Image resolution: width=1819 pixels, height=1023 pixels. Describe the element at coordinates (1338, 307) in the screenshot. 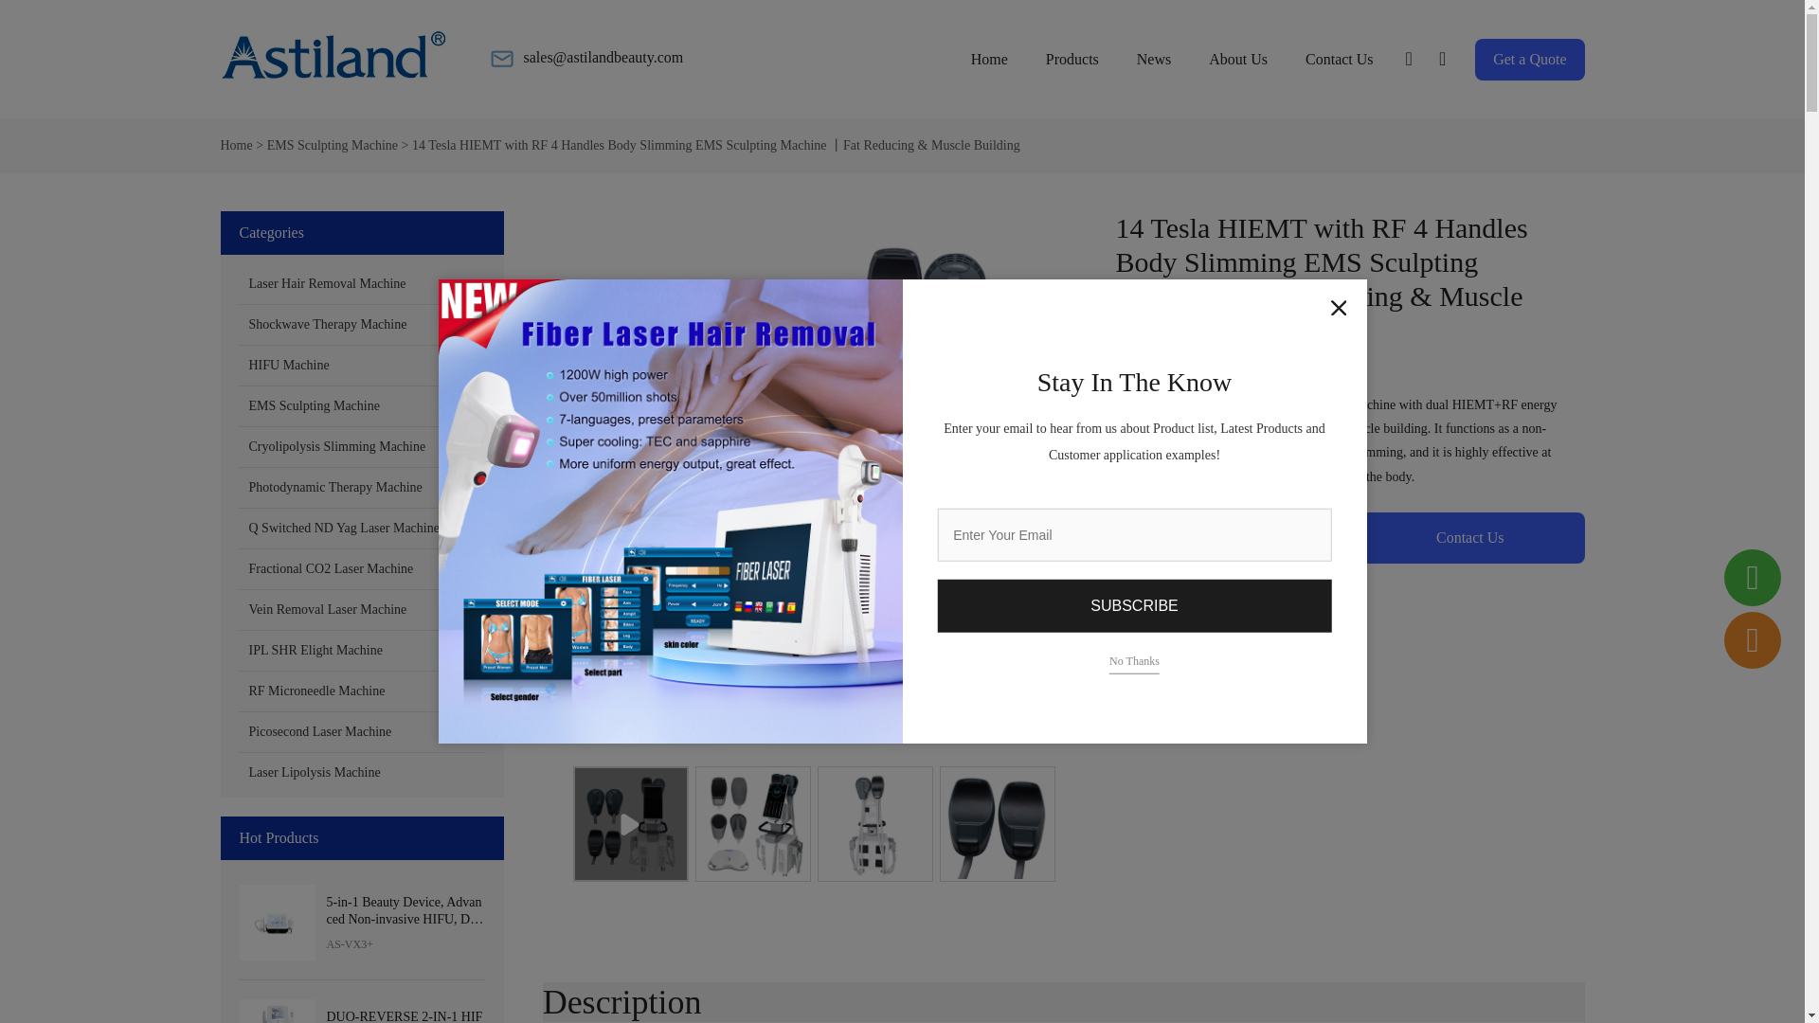

I see `close` at that location.